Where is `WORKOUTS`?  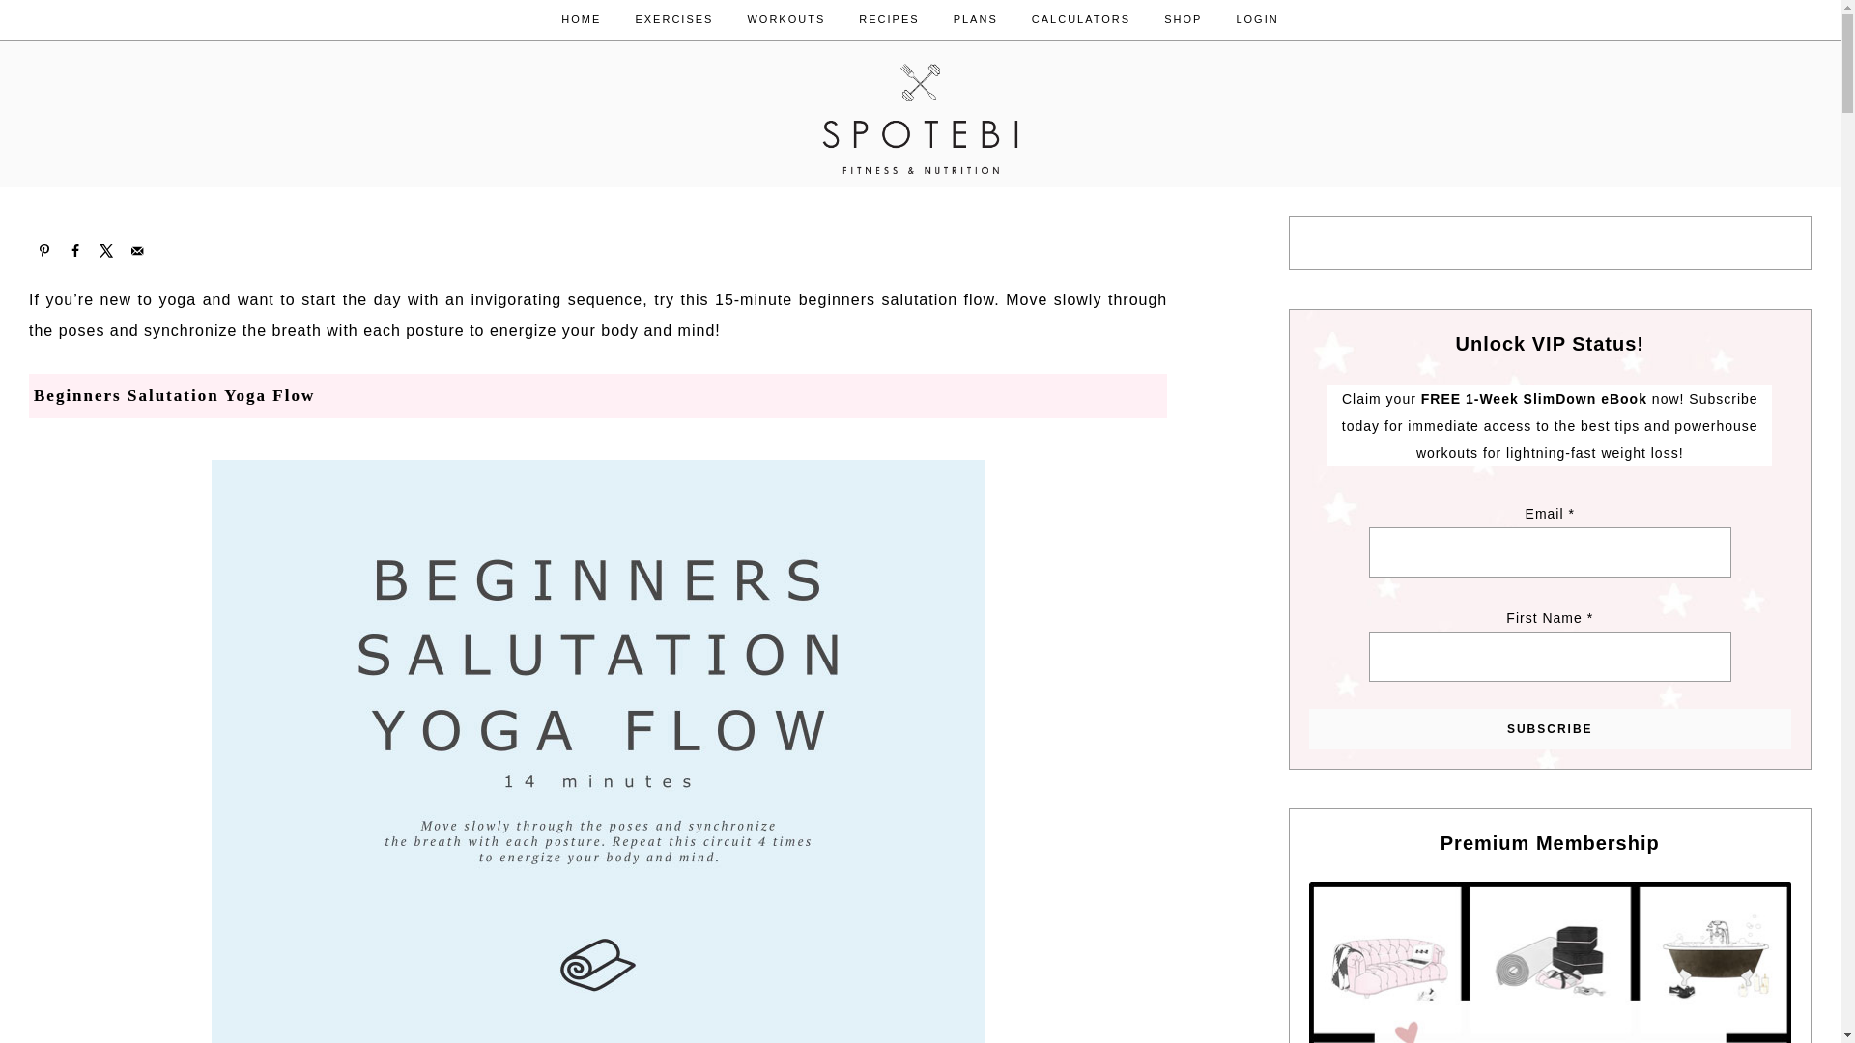
WORKOUTS is located at coordinates (786, 19).